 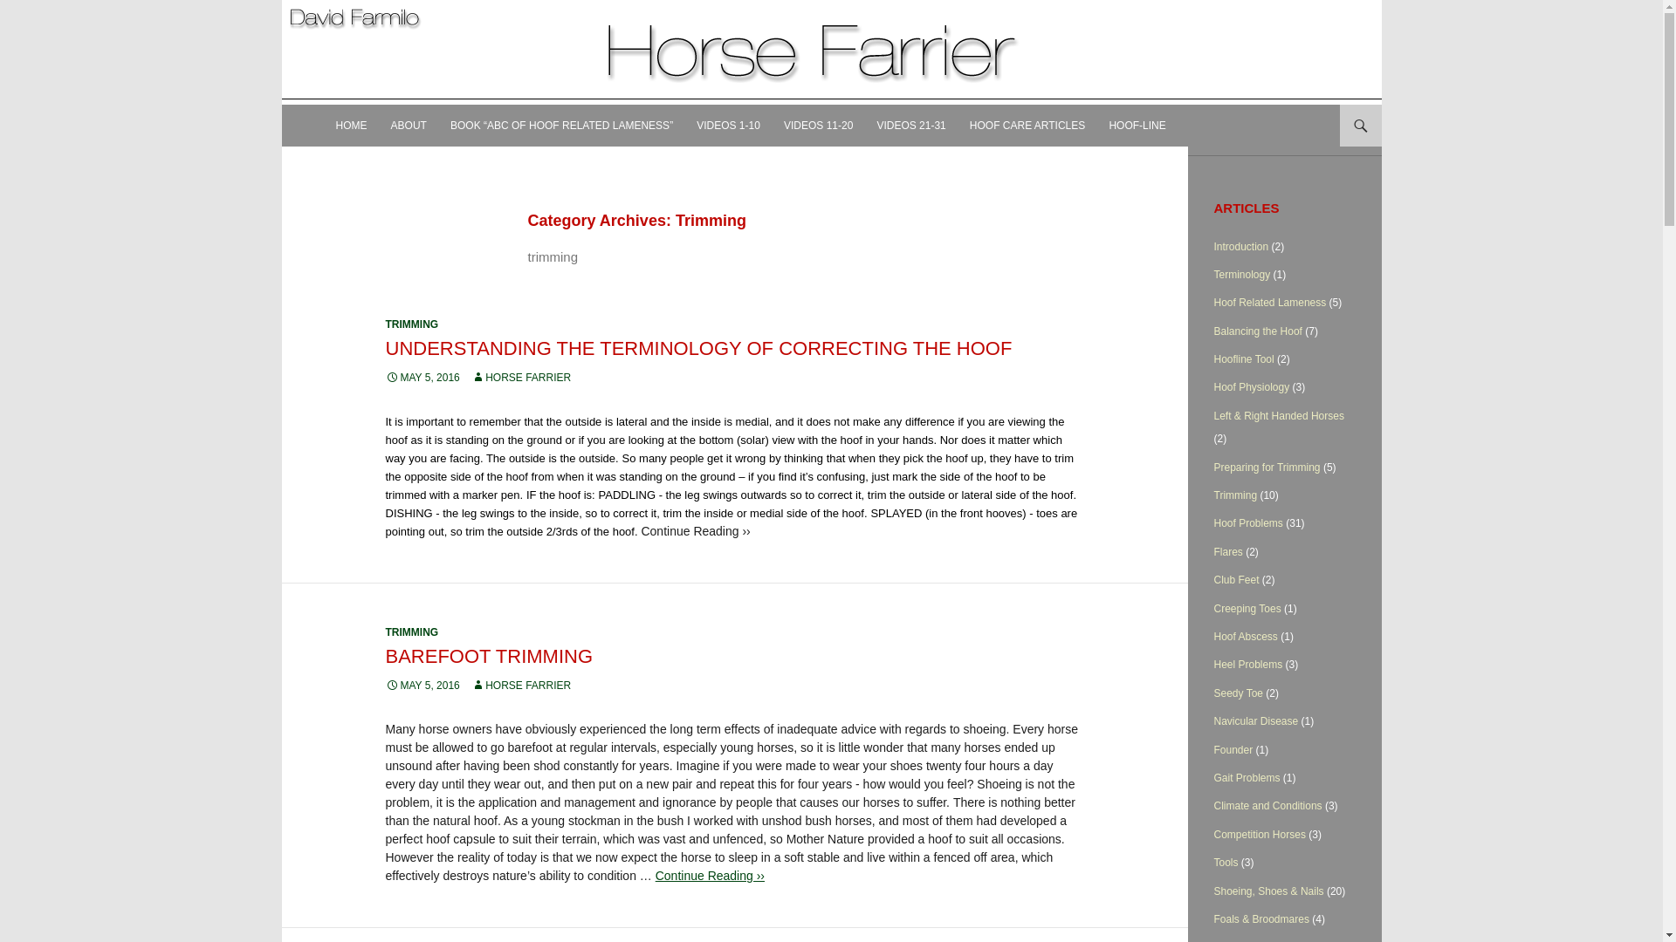 I want to click on ABOUT, so click(x=409, y=126).